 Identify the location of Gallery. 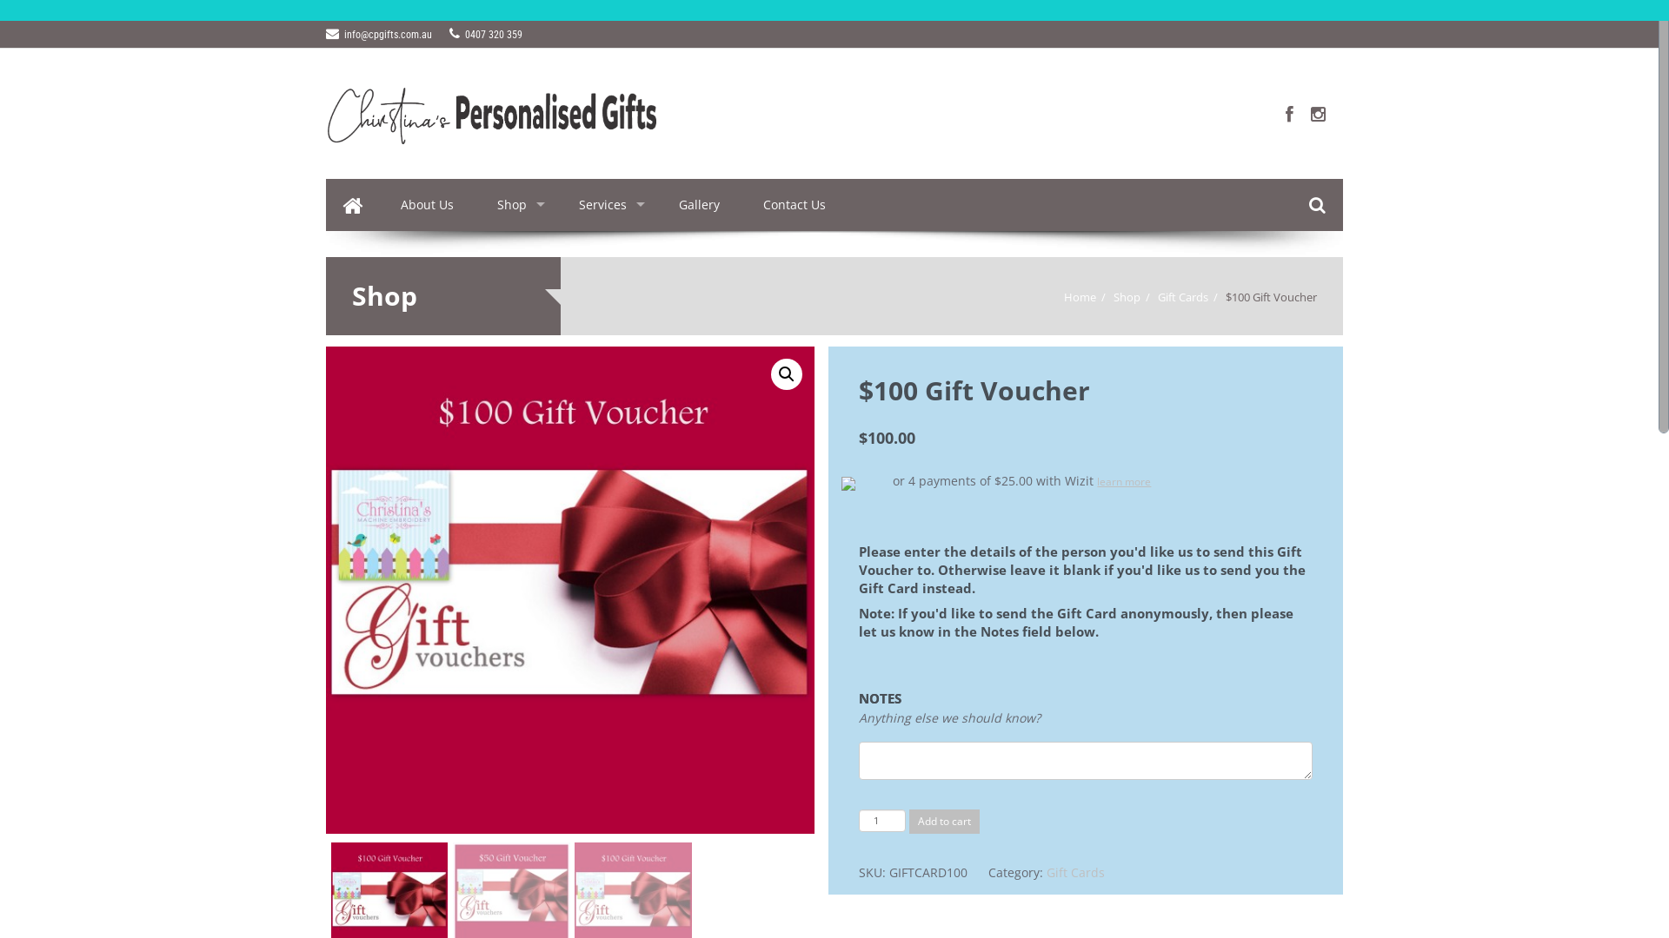
(699, 205).